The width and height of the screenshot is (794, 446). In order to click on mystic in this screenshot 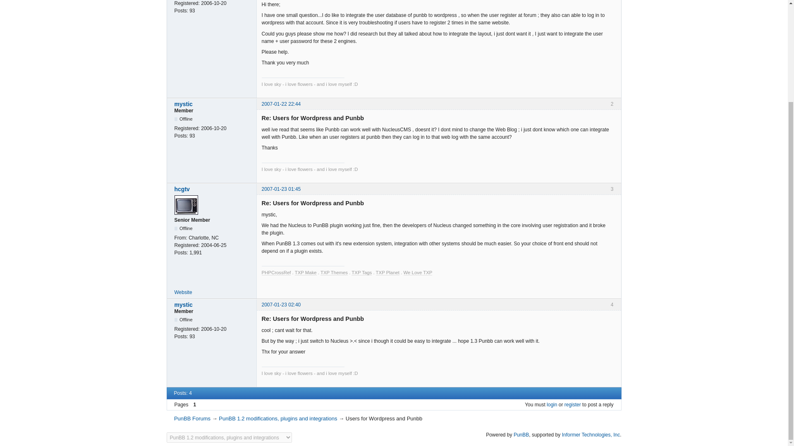, I will do `click(213, 104)`.